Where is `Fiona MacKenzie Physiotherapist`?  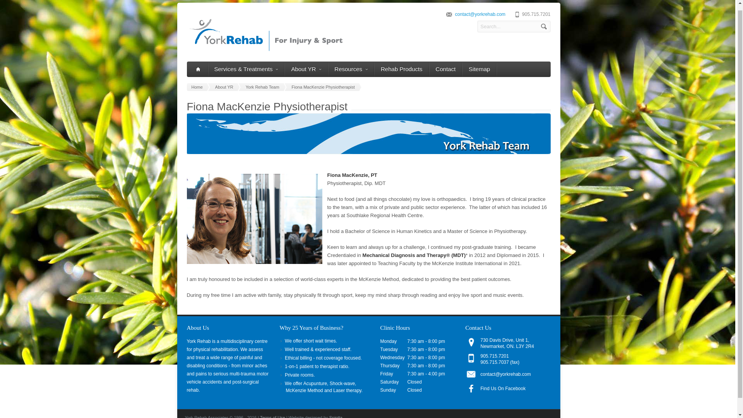
Fiona MacKenzie Physiotherapist is located at coordinates (324, 87).